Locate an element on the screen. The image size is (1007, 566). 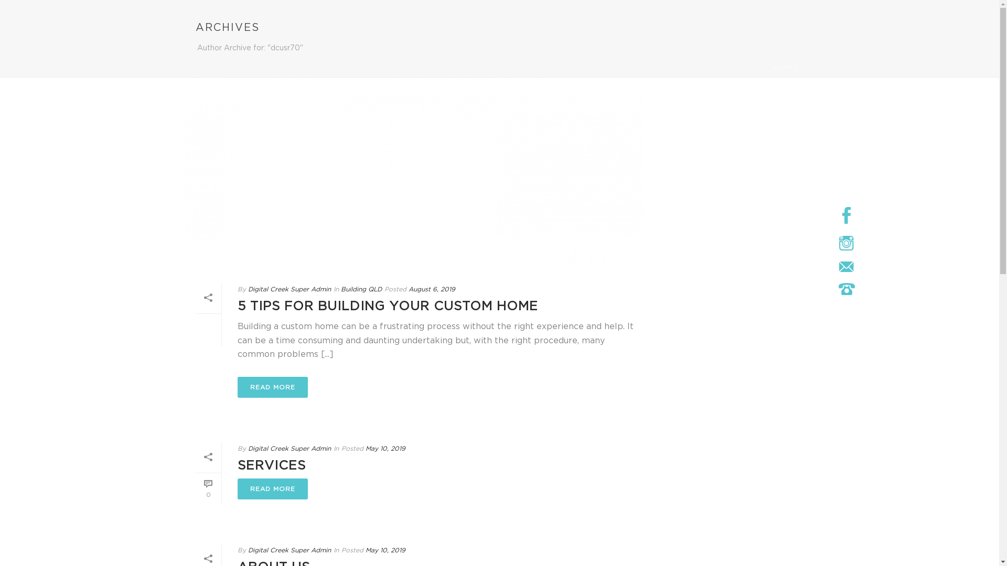
HOME is located at coordinates (783, 67).